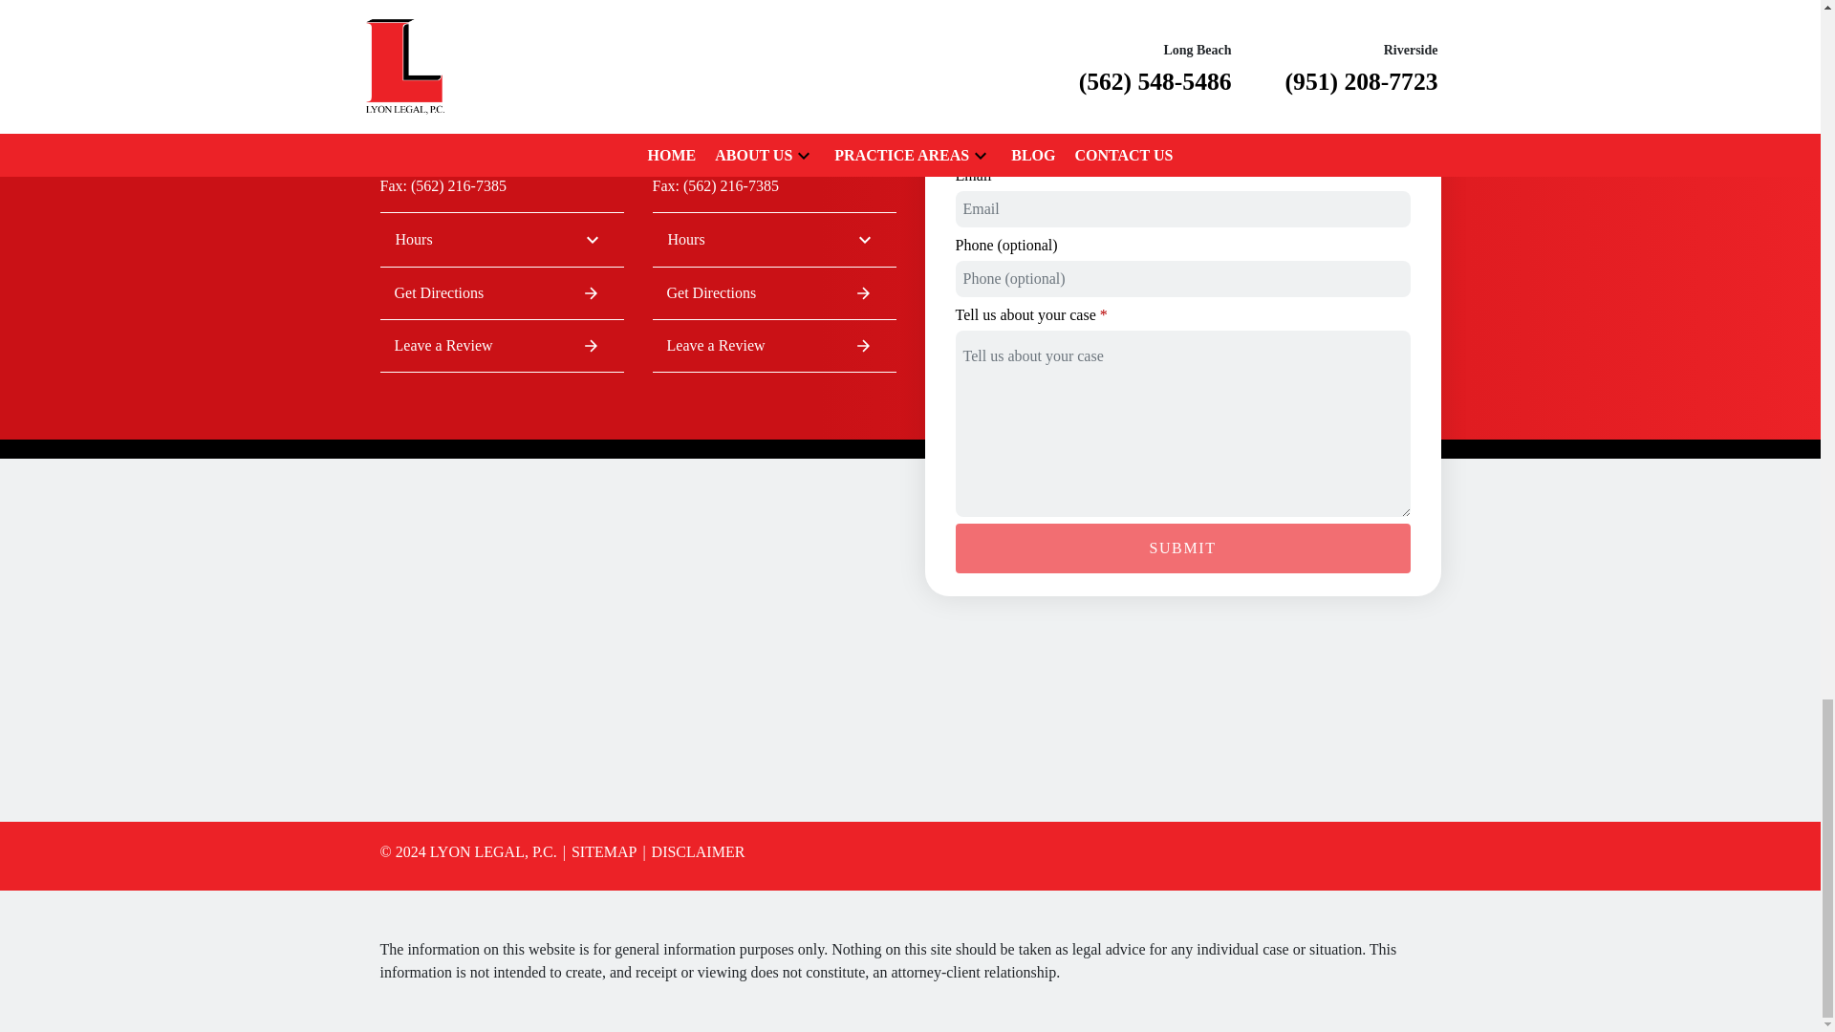 The width and height of the screenshot is (1835, 1032). I want to click on SITEMAP, so click(1183, 548).